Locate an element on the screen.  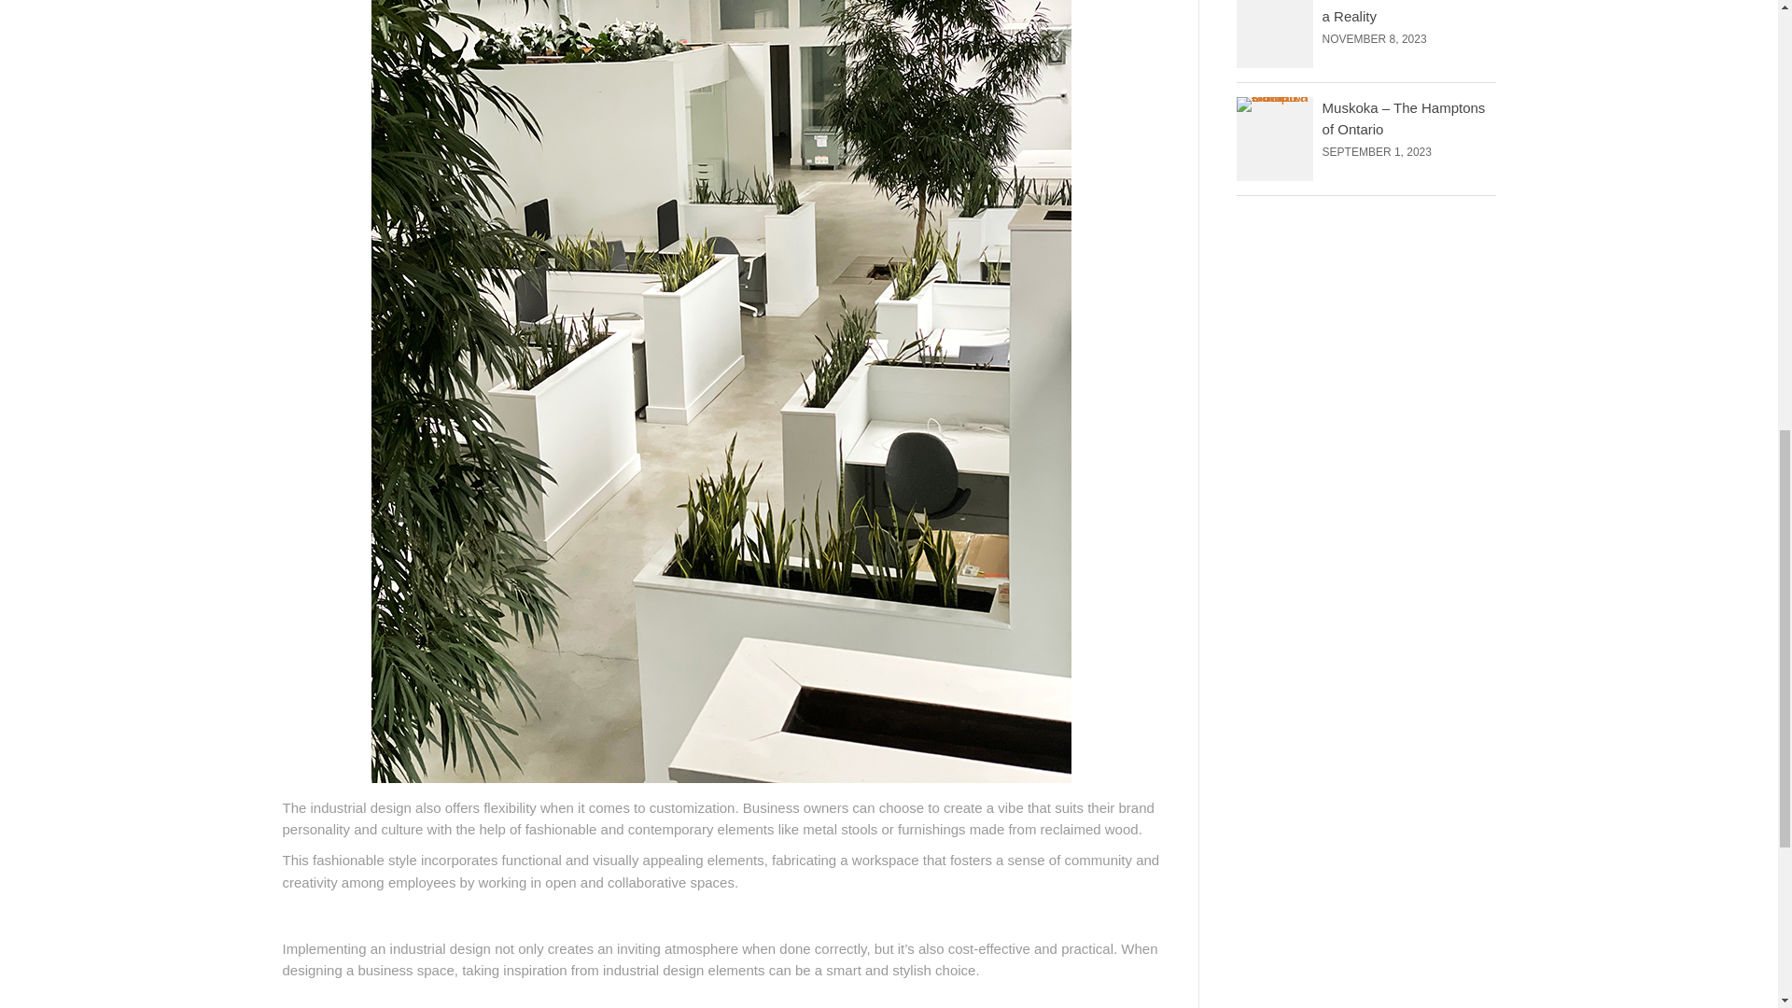
Make Your Dream Kitchen a Reality is located at coordinates (1404, 11).